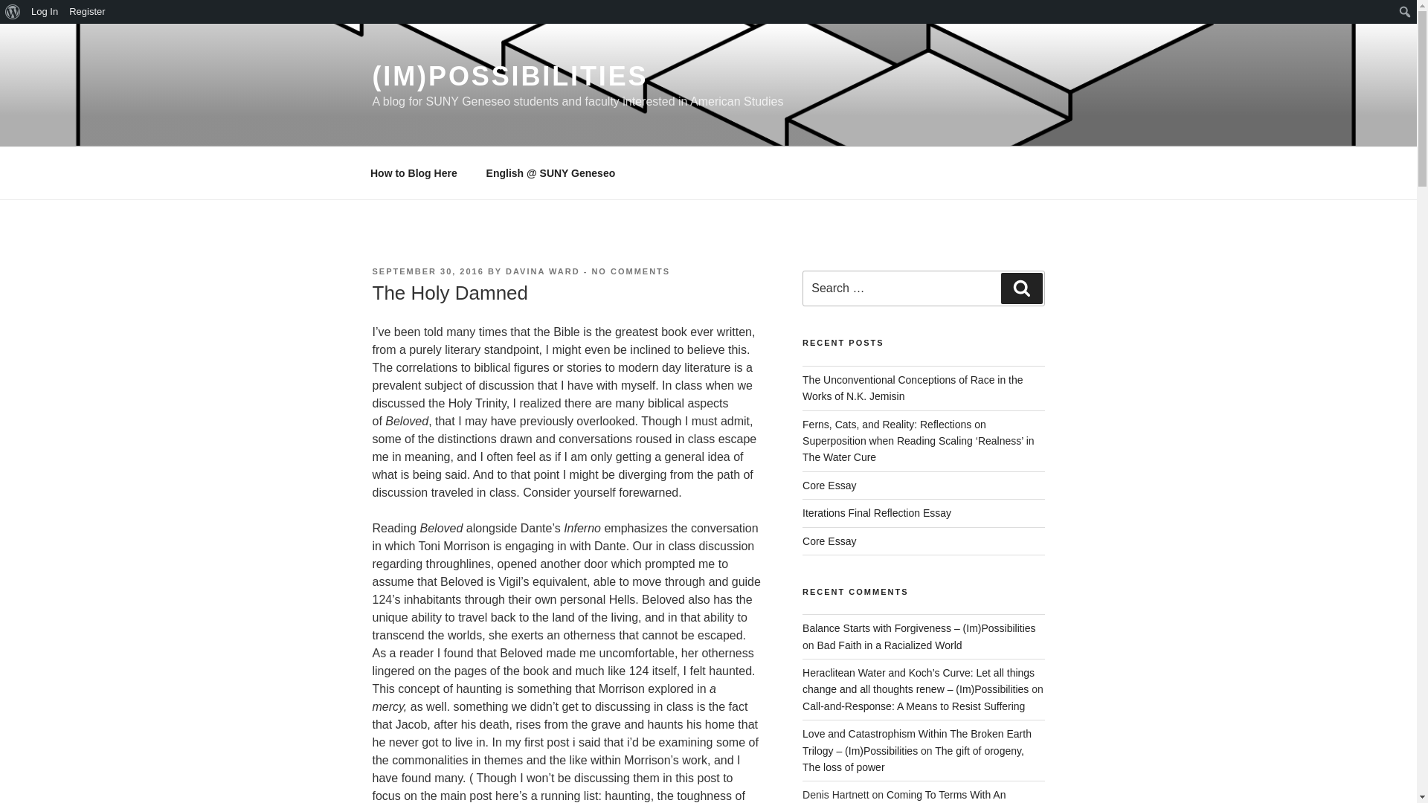  What do you see at coordinates (630, 271) in the screenshot?
I see `Bad Faith in a Racialized World ` at bounding box center [630, 271].